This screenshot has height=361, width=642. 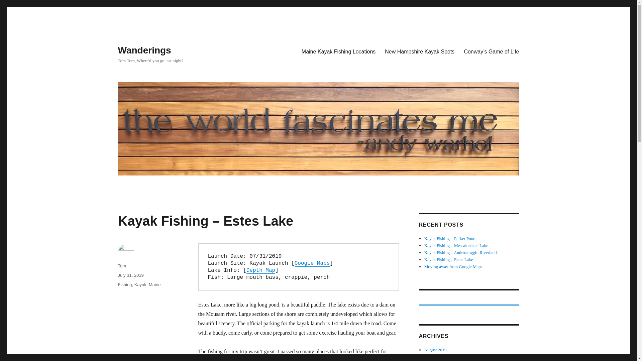 What do you see at coordinates (312, 263) in the screenshot?
I see `Google Maps` at bounding box center [312, 263].